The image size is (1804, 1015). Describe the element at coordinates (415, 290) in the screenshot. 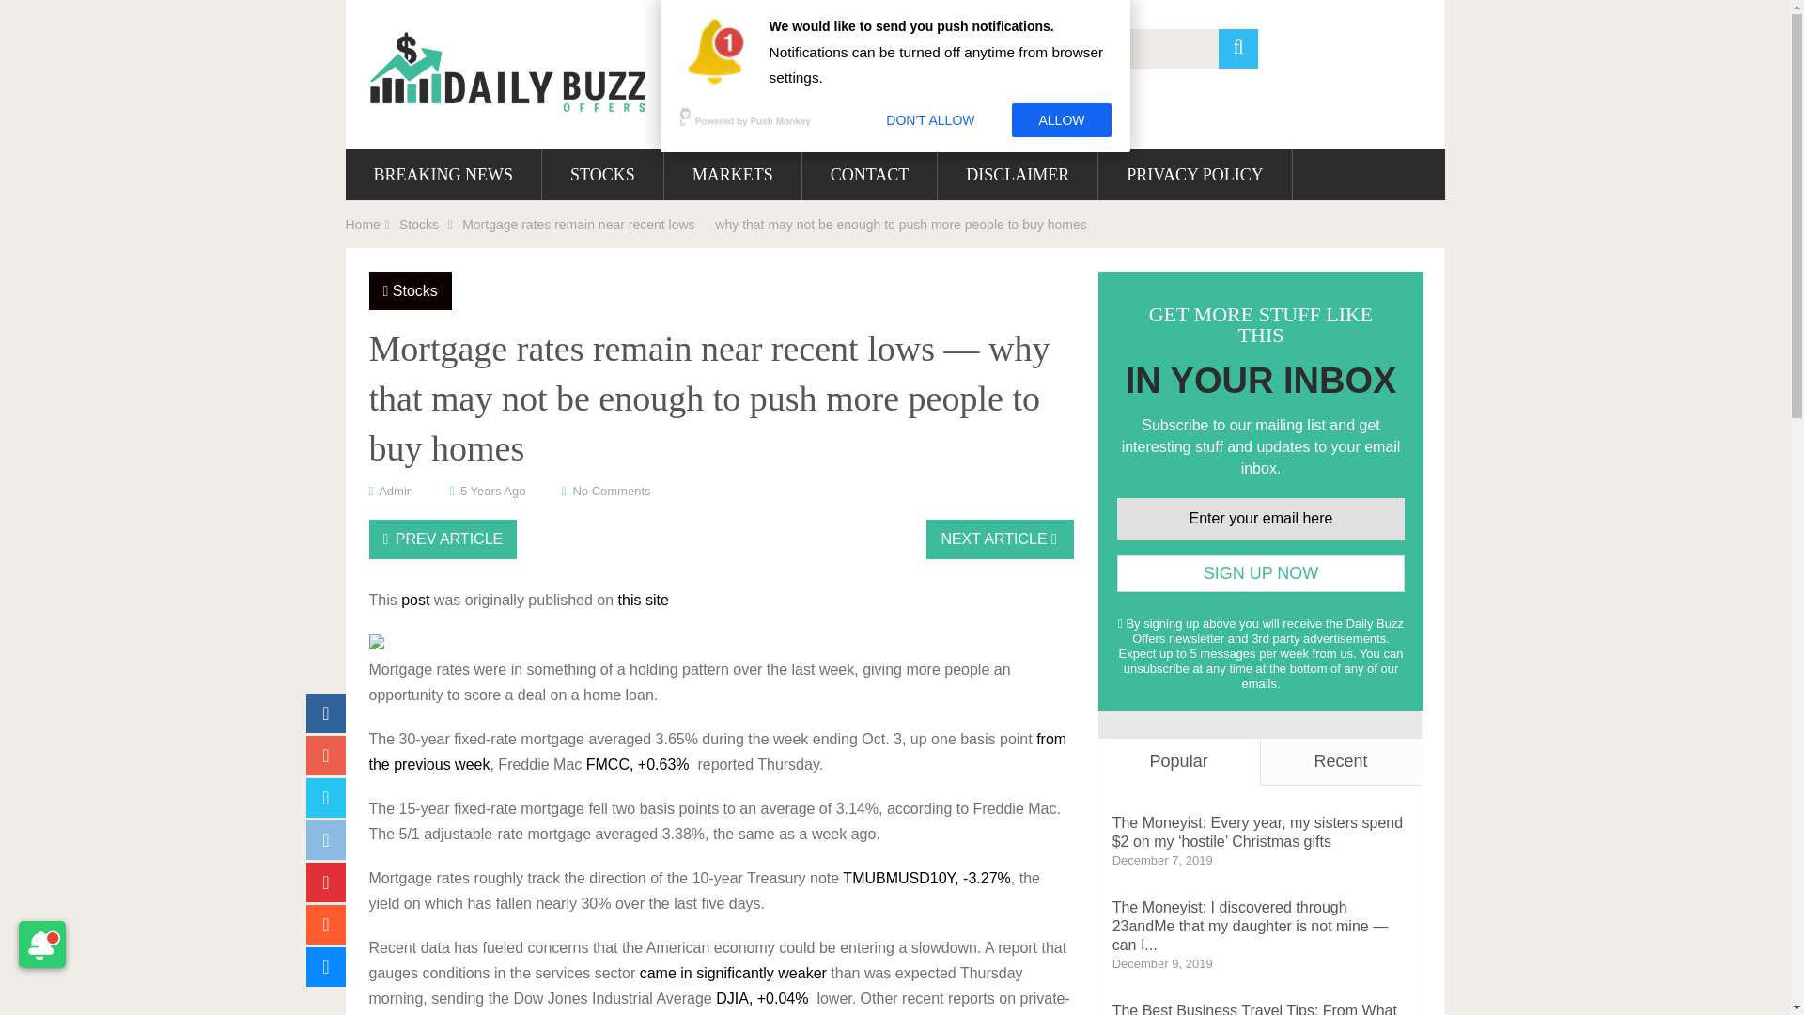

I see `View all posts in Stocks` at that location.